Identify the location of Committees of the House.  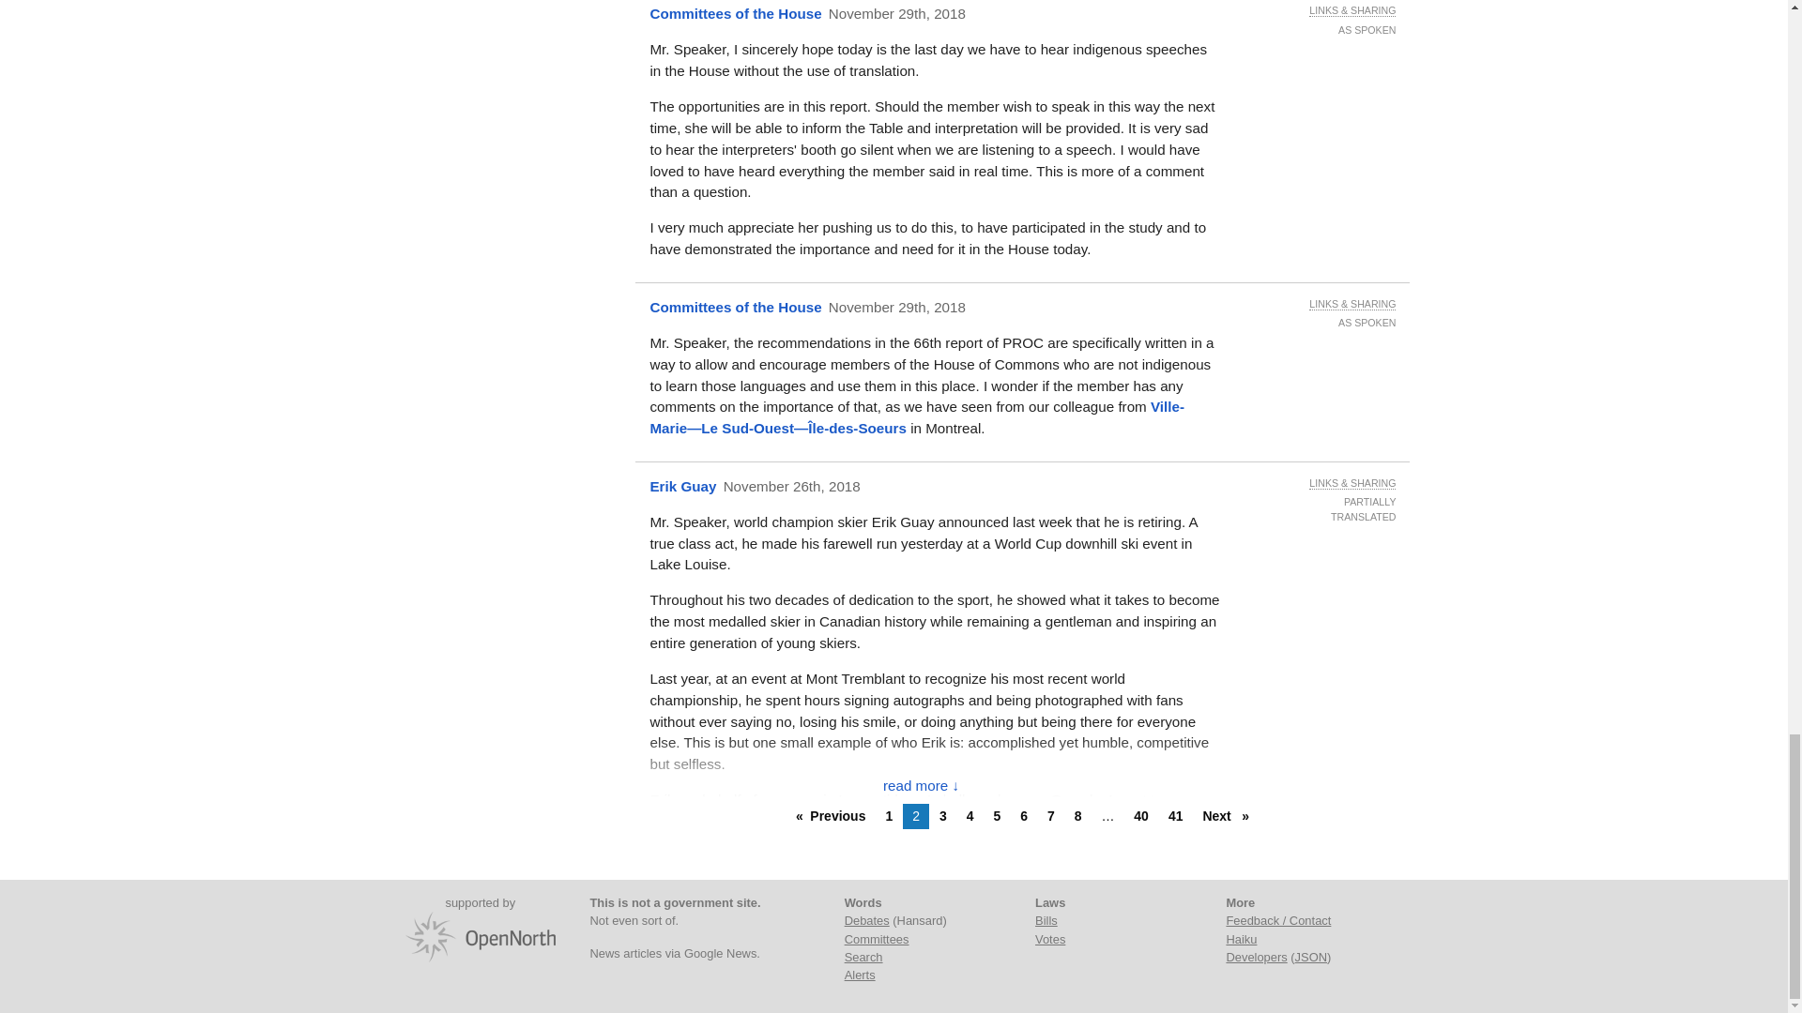
(735, 13).